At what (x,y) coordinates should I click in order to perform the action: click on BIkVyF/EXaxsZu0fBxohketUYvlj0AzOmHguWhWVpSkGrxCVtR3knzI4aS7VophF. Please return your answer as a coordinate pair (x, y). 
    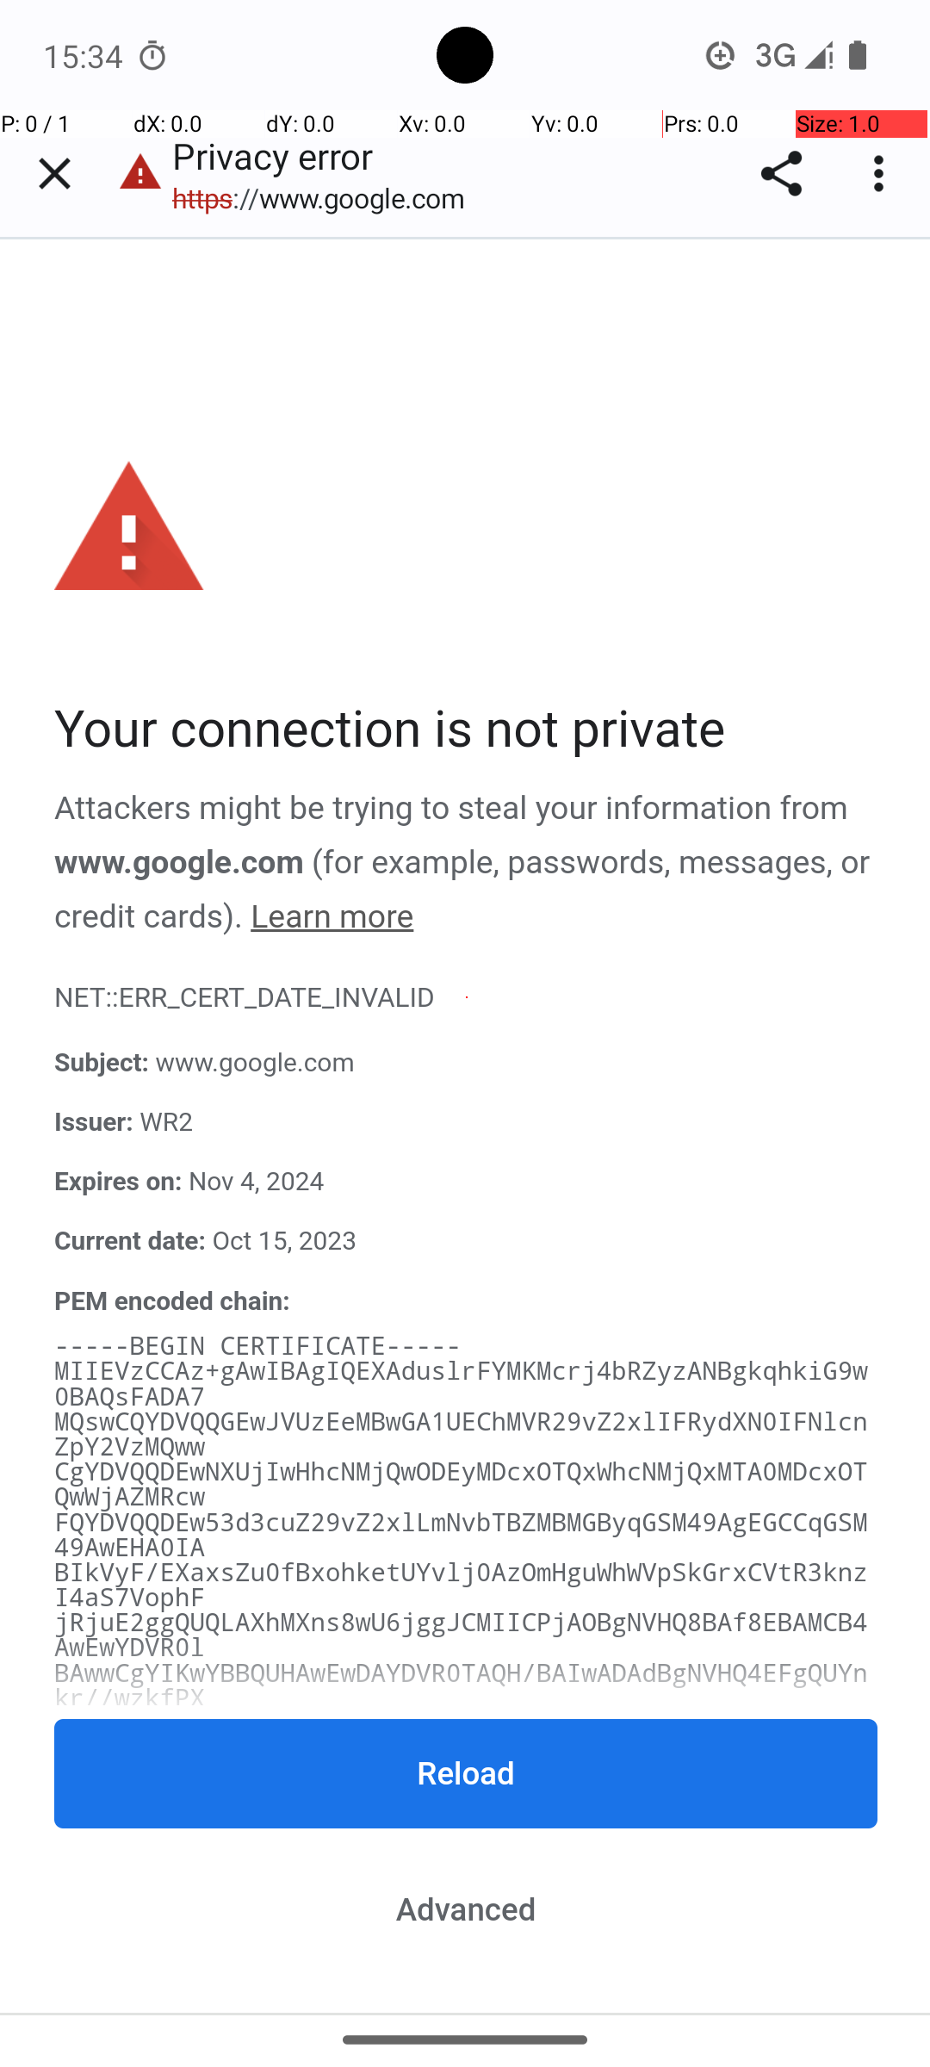
    Looking at the image, I should click on (462, 1586).